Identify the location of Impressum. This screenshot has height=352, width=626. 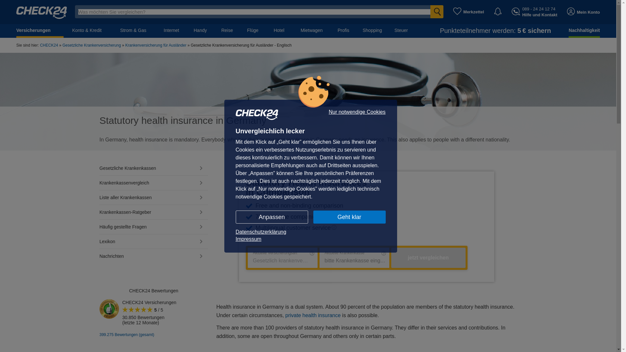
(310, 239).